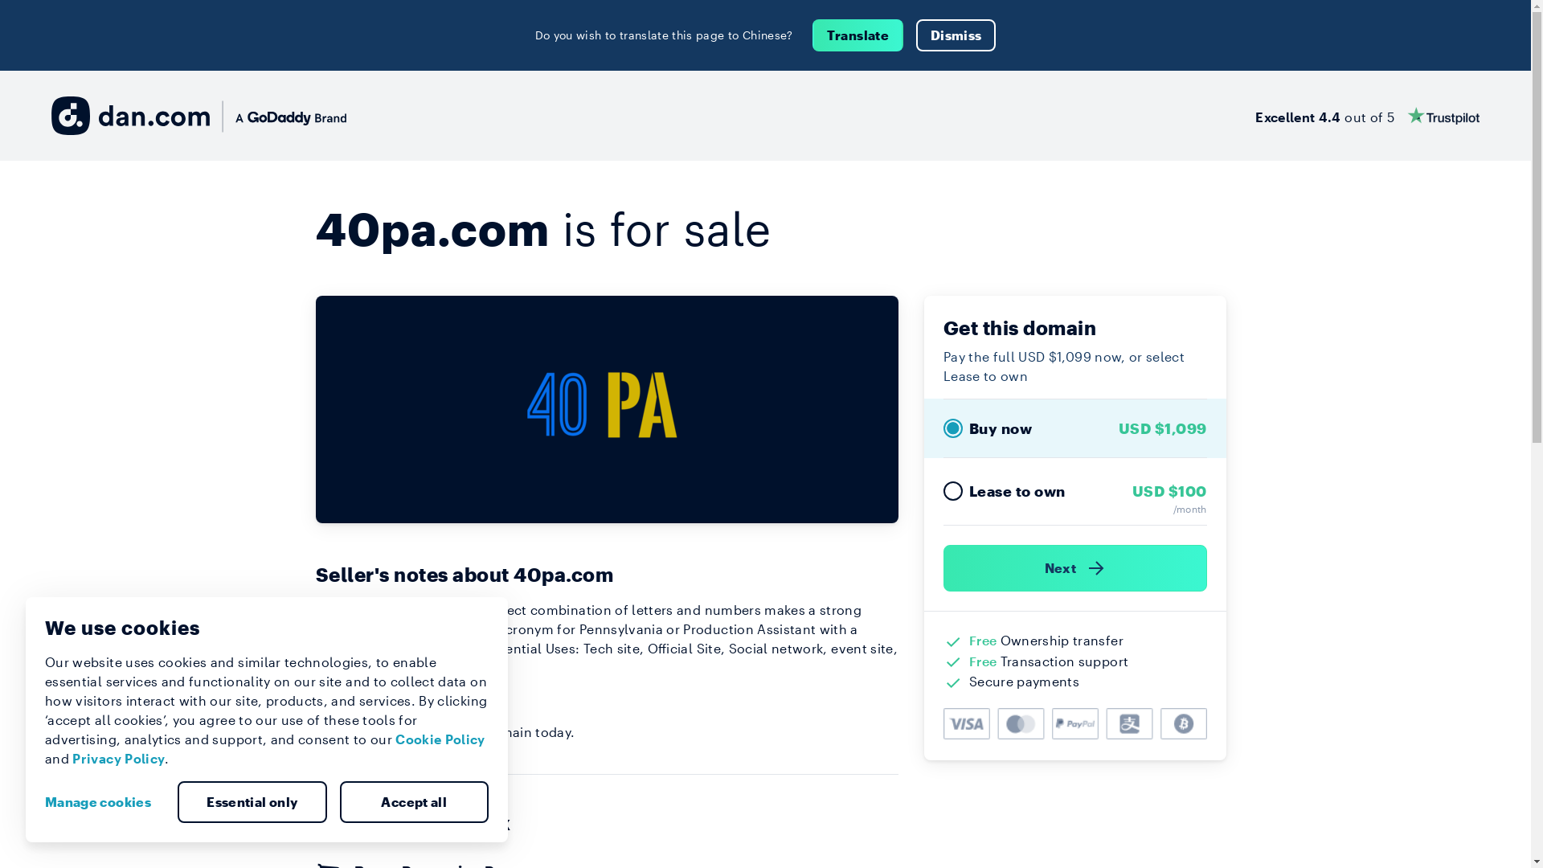 This screenshot has width=1543, height=868. What do you see at coordinates (1075, 568) in the screenshot?
I see `Next
)` at bounding box center [1075, 568].